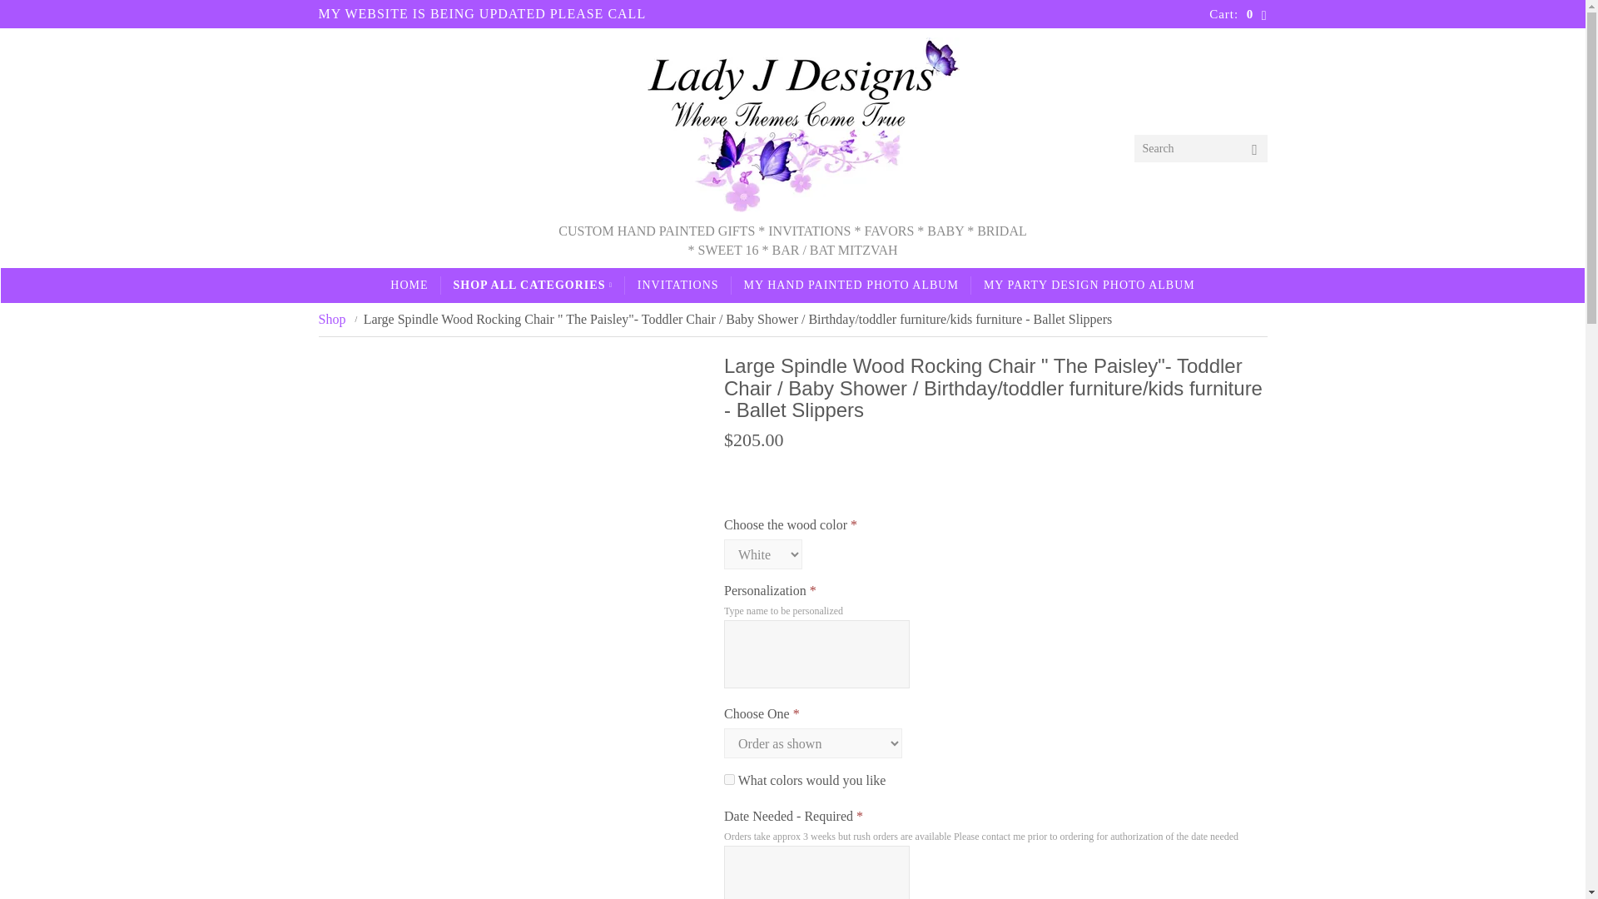  Describe the element at coordinates (533, 285) in the screenshot. I see `SHOP ALL CATEGORIES` at that location.